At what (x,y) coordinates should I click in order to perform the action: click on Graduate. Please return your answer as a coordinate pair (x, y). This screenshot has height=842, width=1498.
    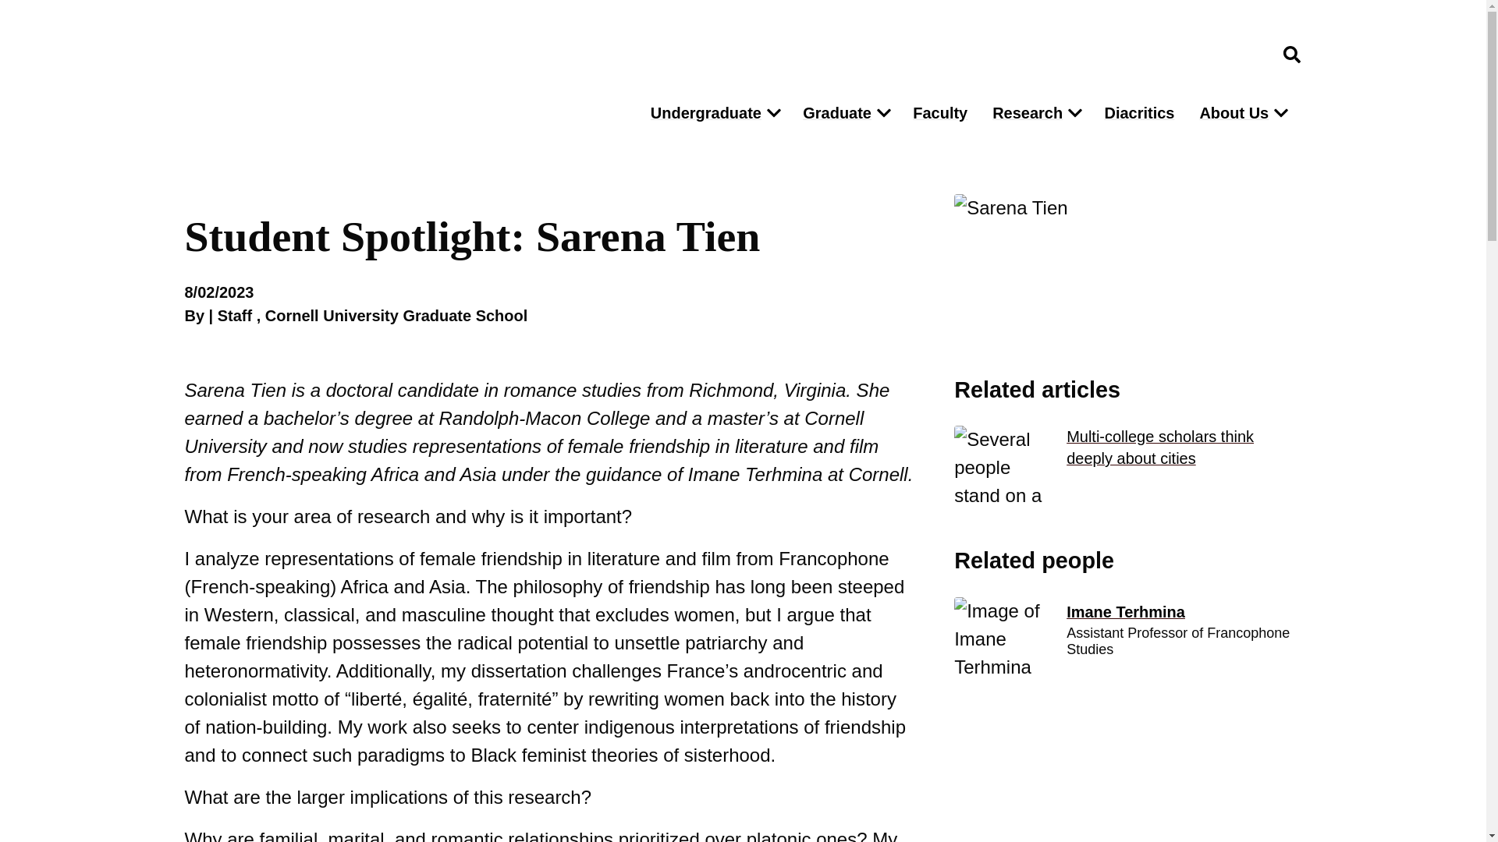
    Looking at the image, I should click on (833, 112).